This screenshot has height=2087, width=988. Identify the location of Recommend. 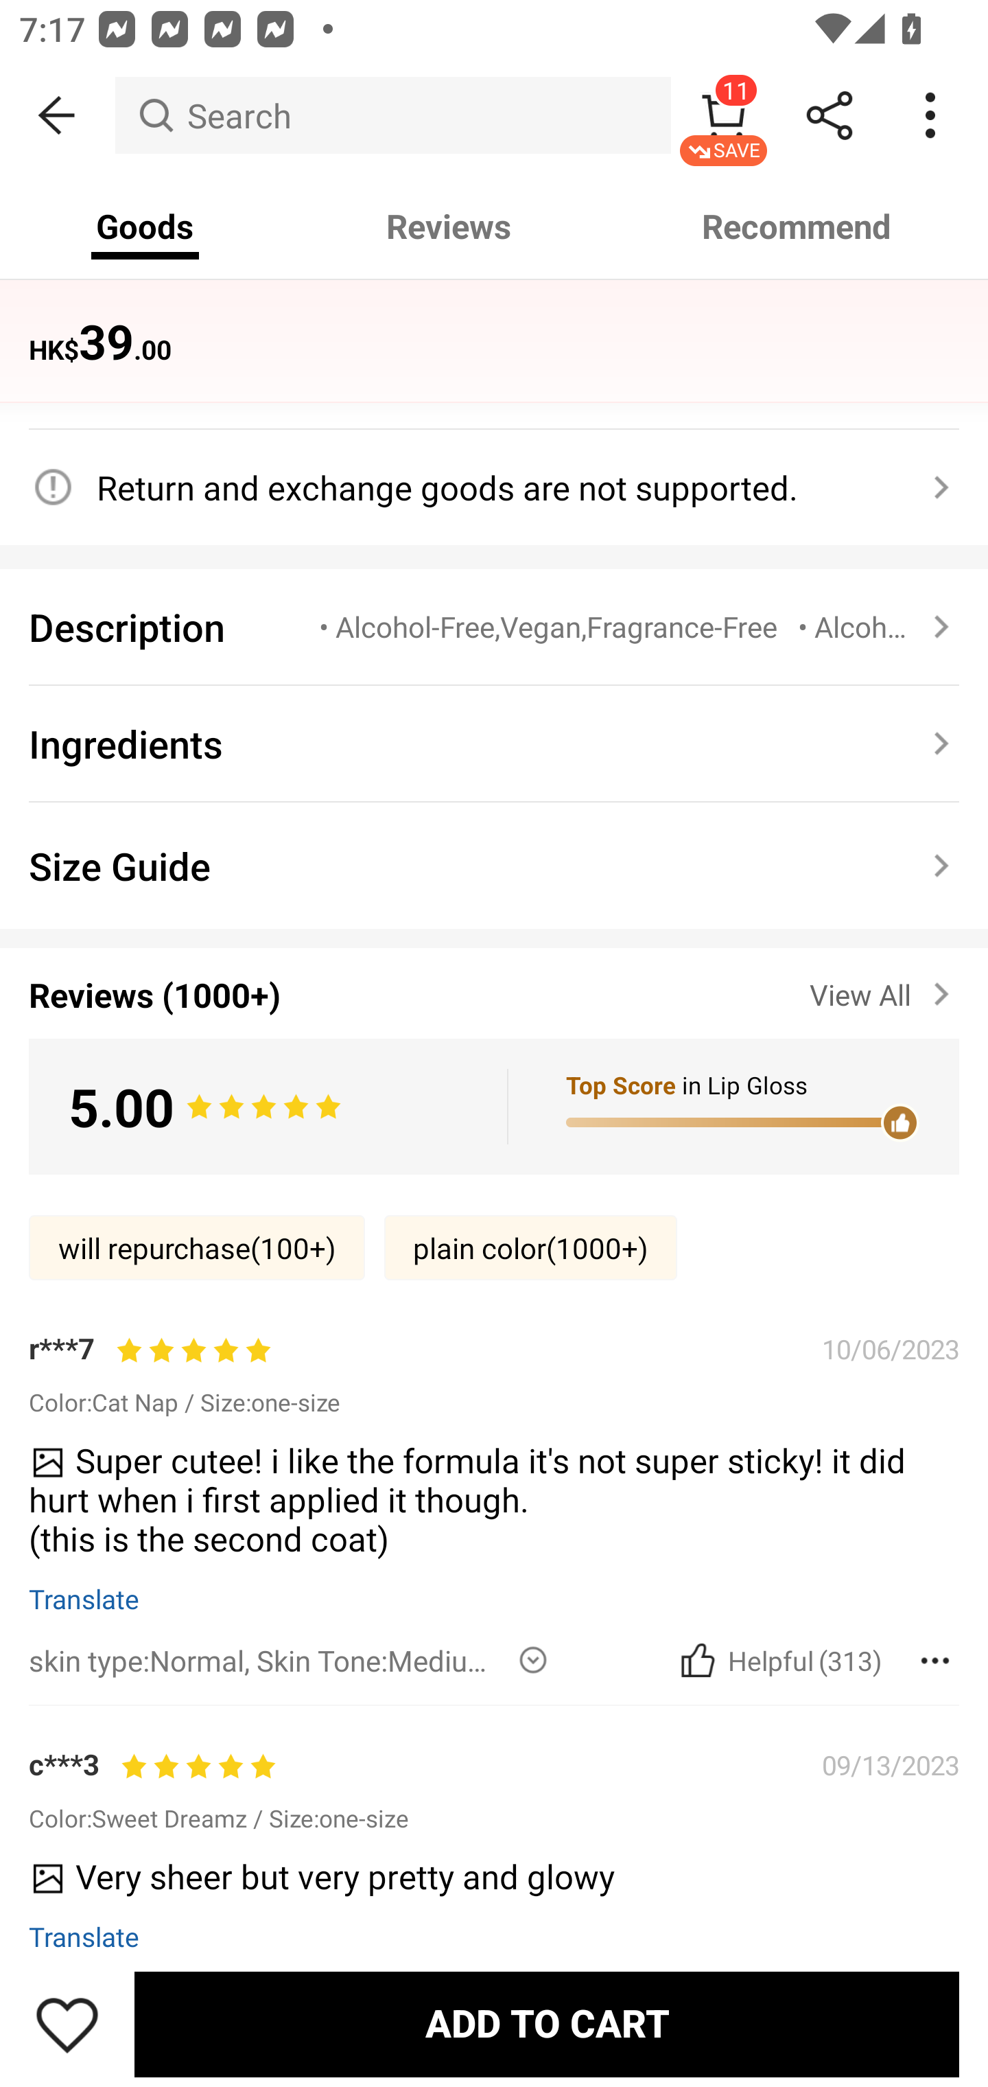
(797, 227).